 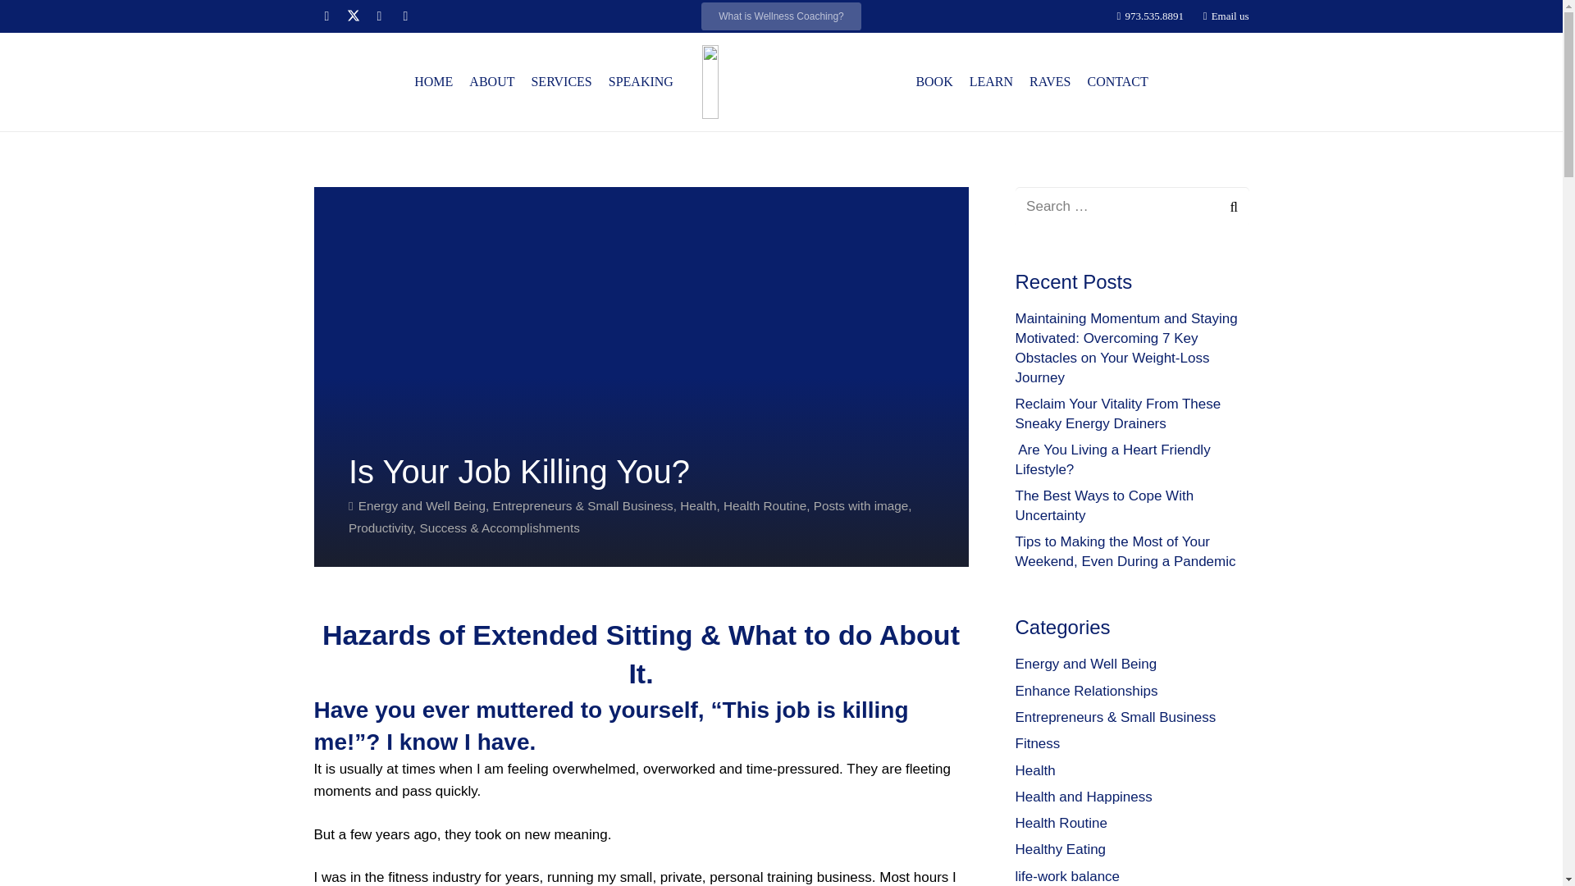 What do you see at coordinates (326, 16) in the screenshot?
I see `Facebook` at bounding box center [326, 16].